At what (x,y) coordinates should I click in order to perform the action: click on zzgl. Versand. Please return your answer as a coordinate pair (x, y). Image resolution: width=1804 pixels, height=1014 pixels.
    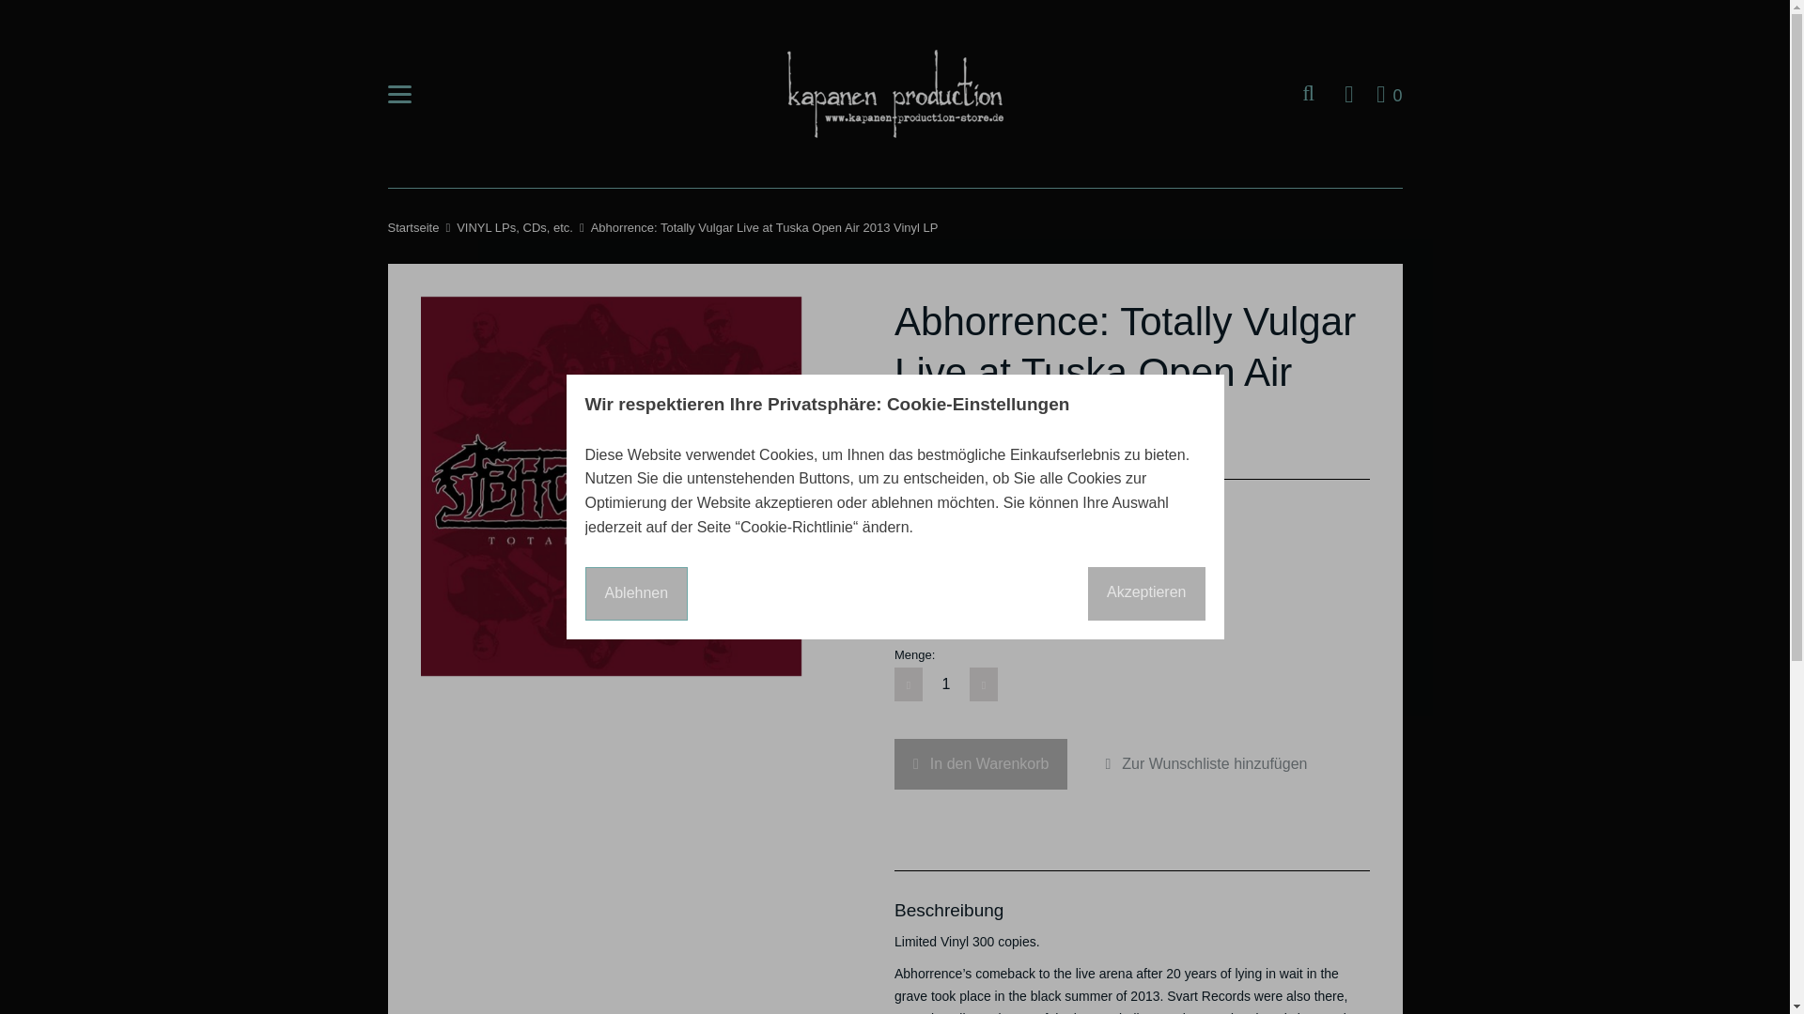
    Looking at the image, I should click on (895, 94).